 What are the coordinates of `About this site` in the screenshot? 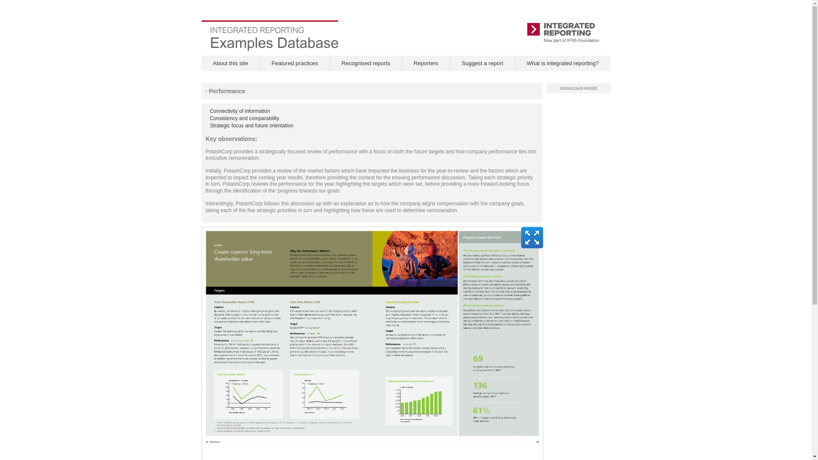 It's located at (230, 63).